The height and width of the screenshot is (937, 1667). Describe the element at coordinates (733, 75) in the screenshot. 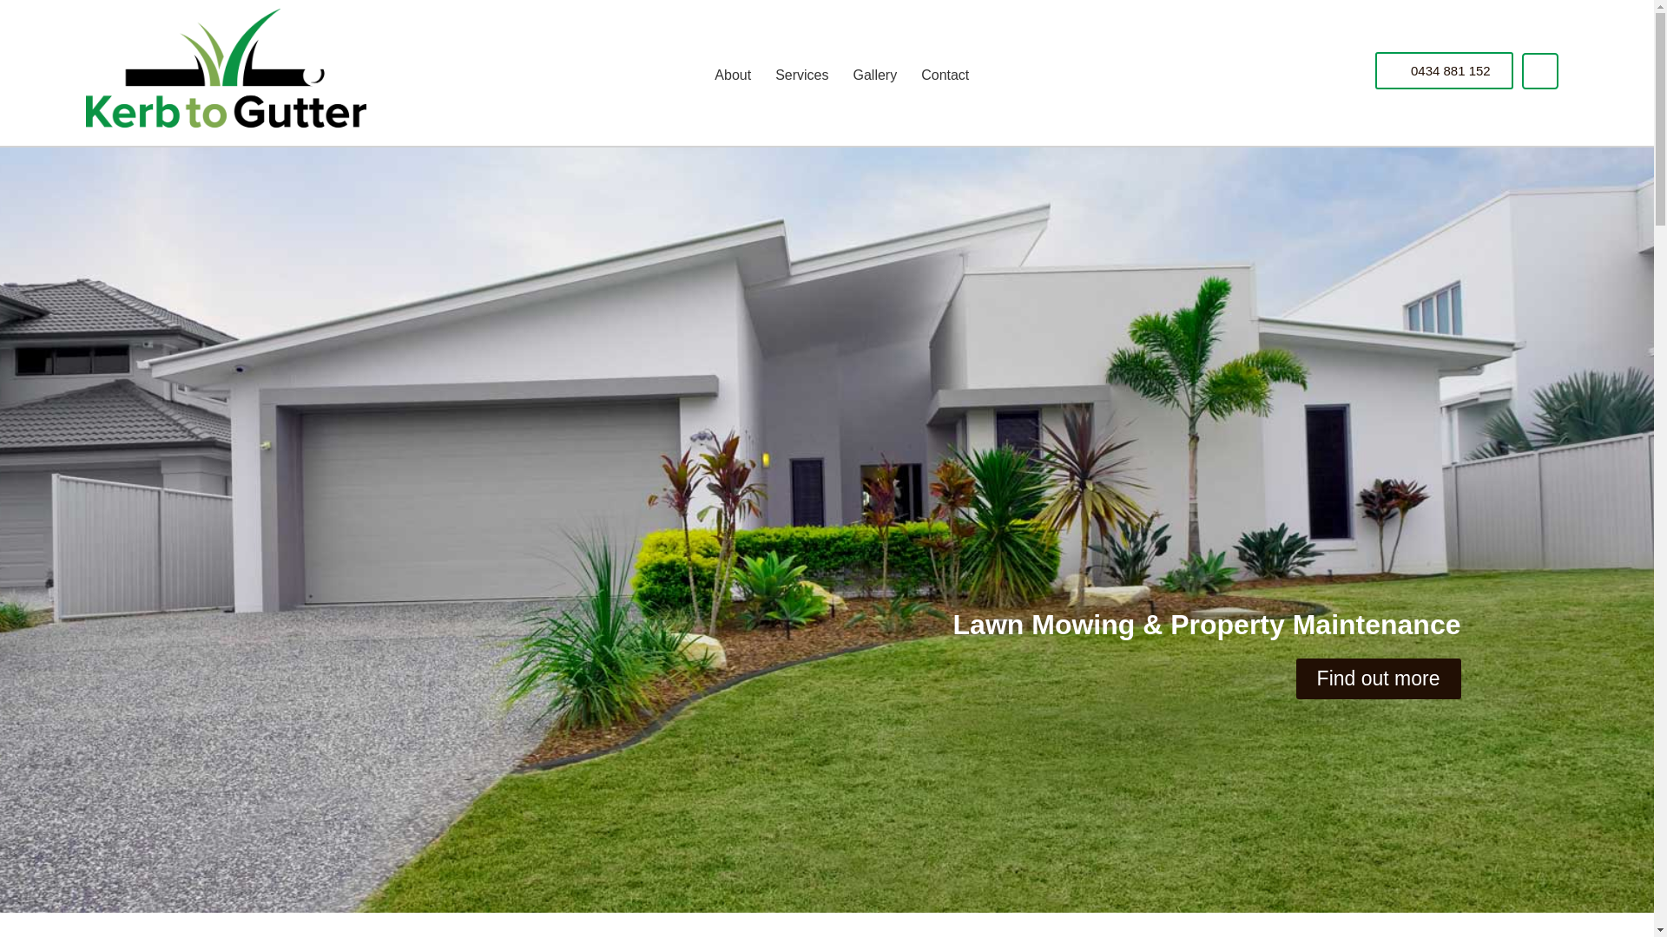

I see `About` at that location.